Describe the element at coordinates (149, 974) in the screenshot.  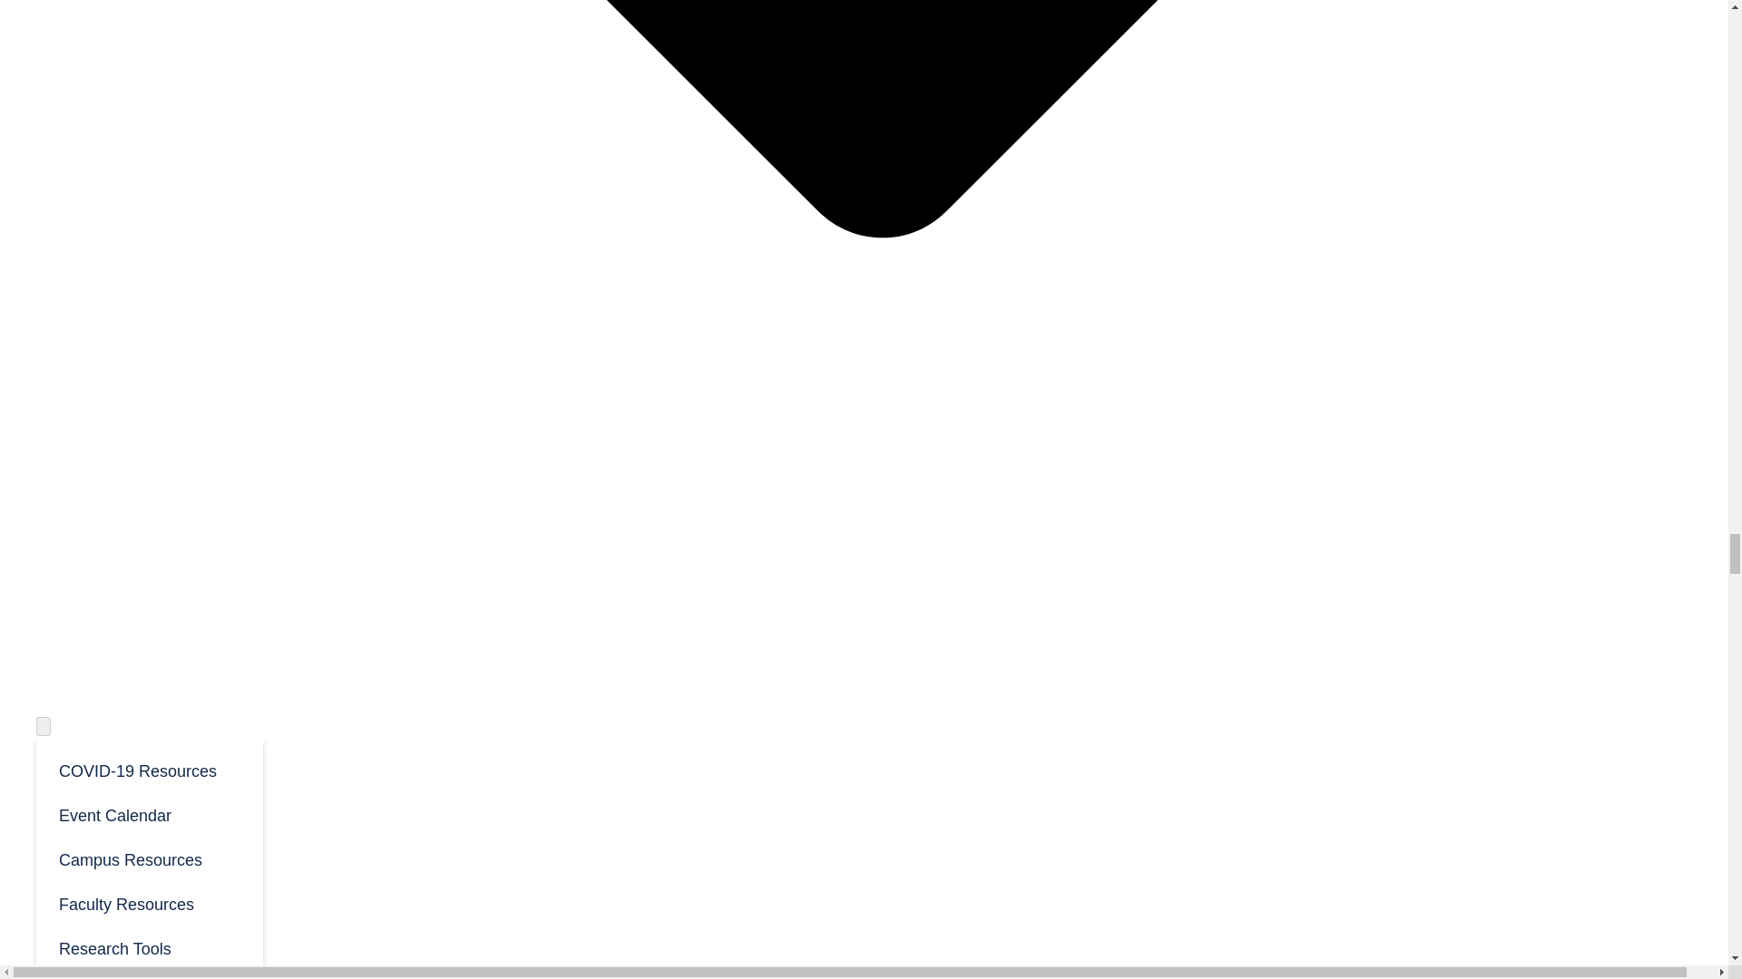
I see `News Stories` at that location.